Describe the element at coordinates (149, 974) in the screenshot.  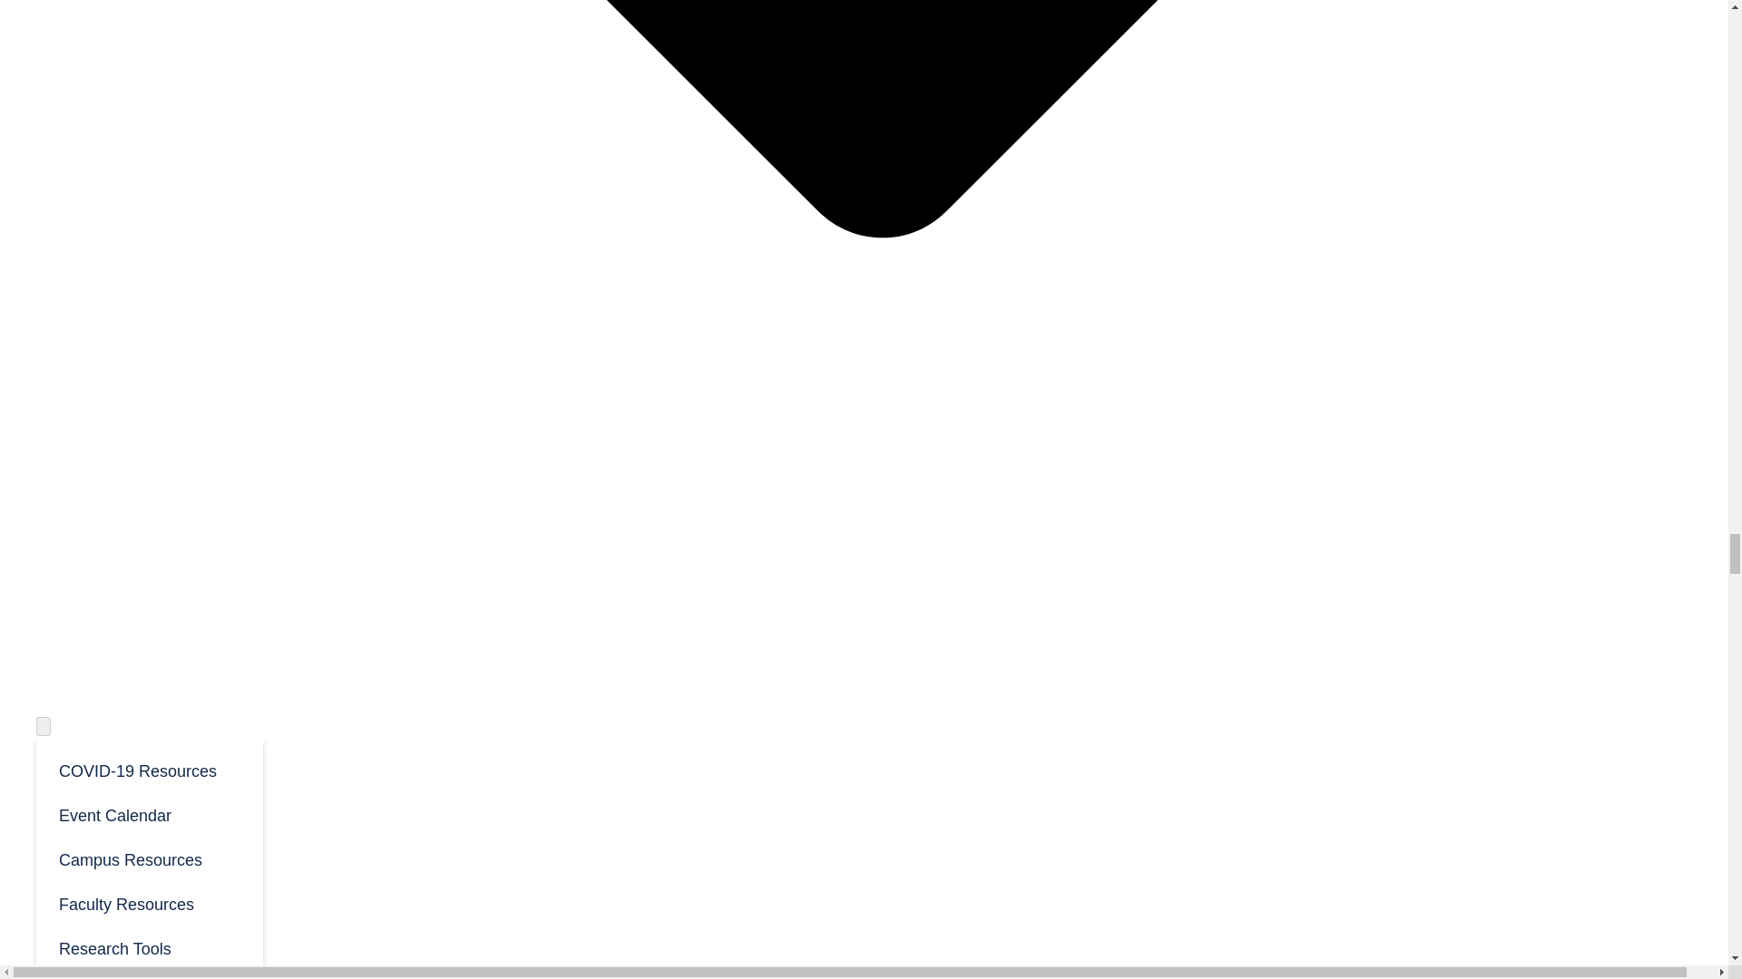
I see `News Stories` at that location.